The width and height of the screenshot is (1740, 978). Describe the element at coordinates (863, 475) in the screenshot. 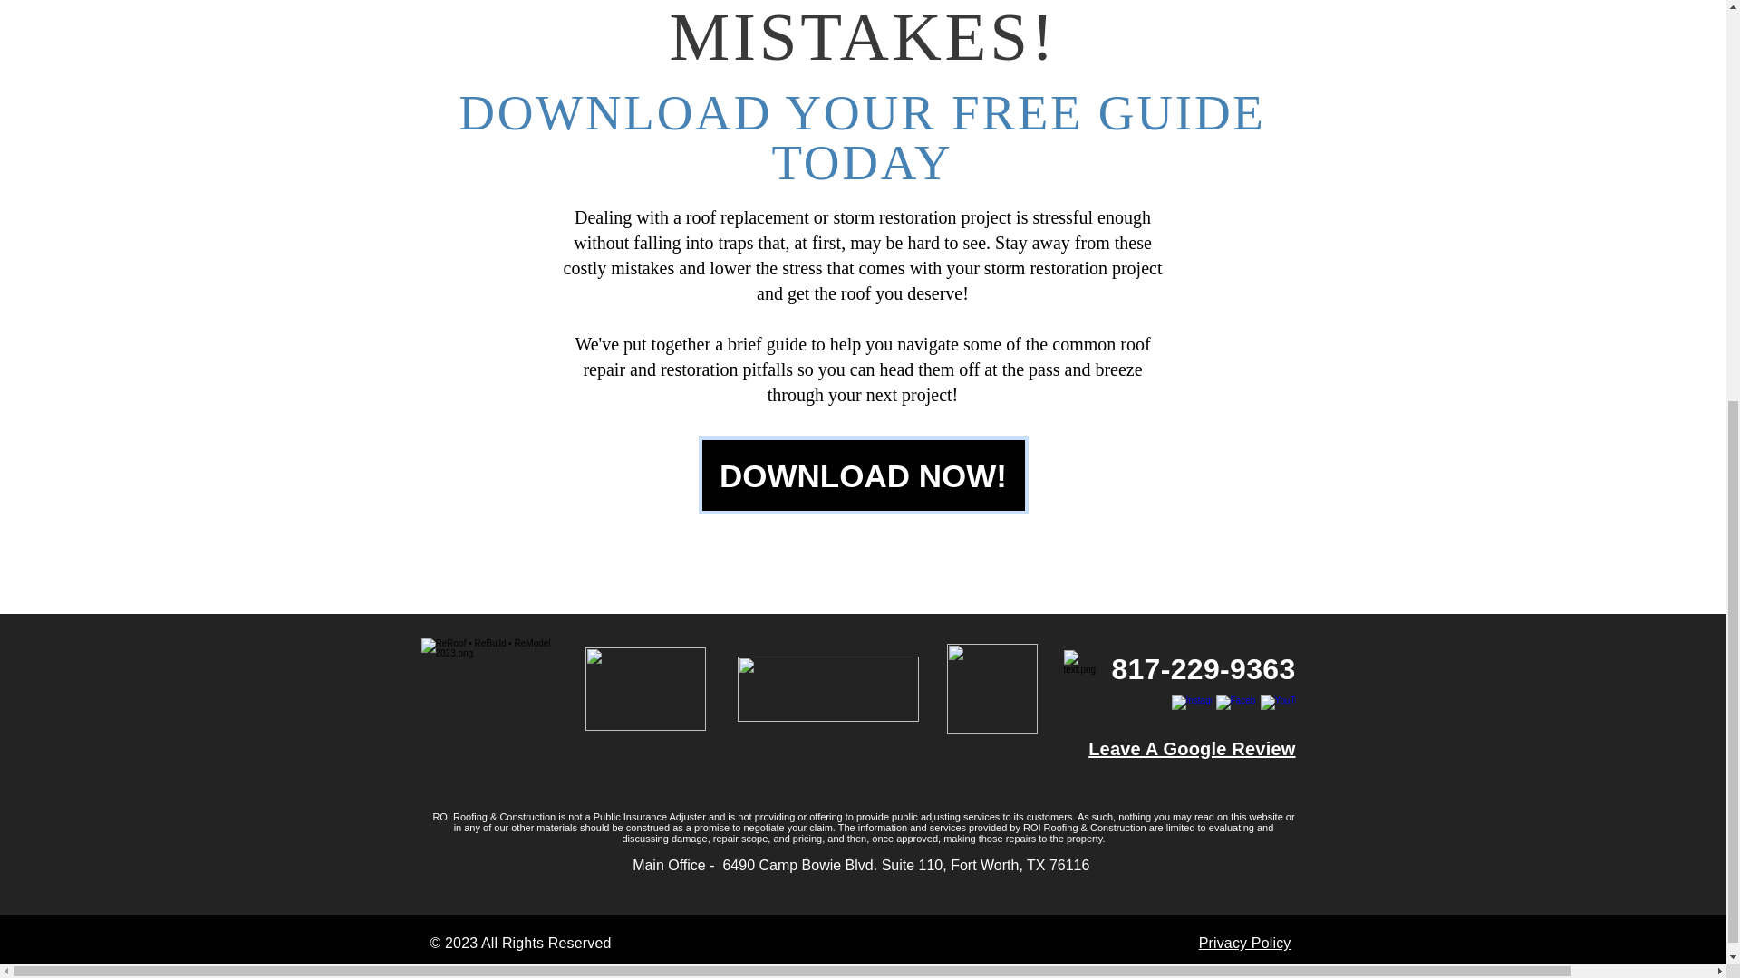

I see `DOWNLOAD NOW!` at that location.